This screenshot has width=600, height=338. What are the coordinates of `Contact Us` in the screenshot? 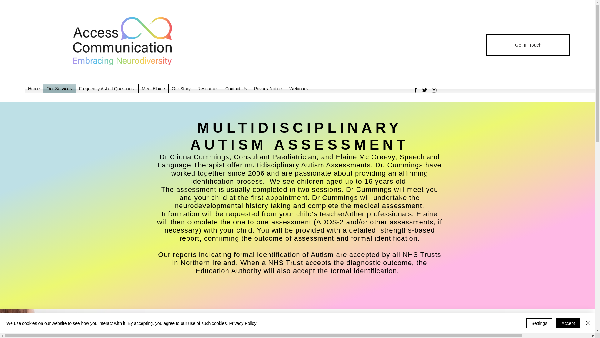 It's located at (236, 88).